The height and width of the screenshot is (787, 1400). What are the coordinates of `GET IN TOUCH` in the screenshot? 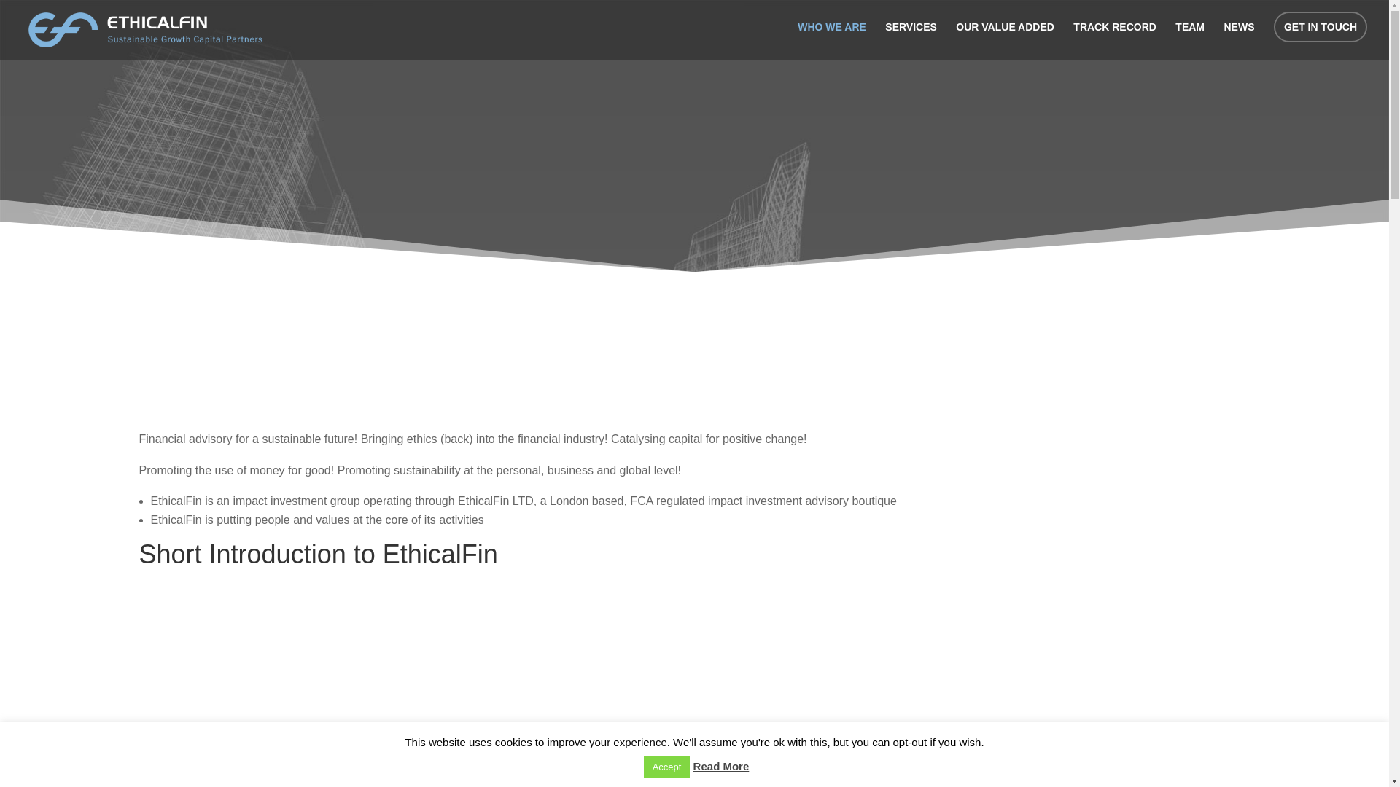 It's located at (1321, 27).